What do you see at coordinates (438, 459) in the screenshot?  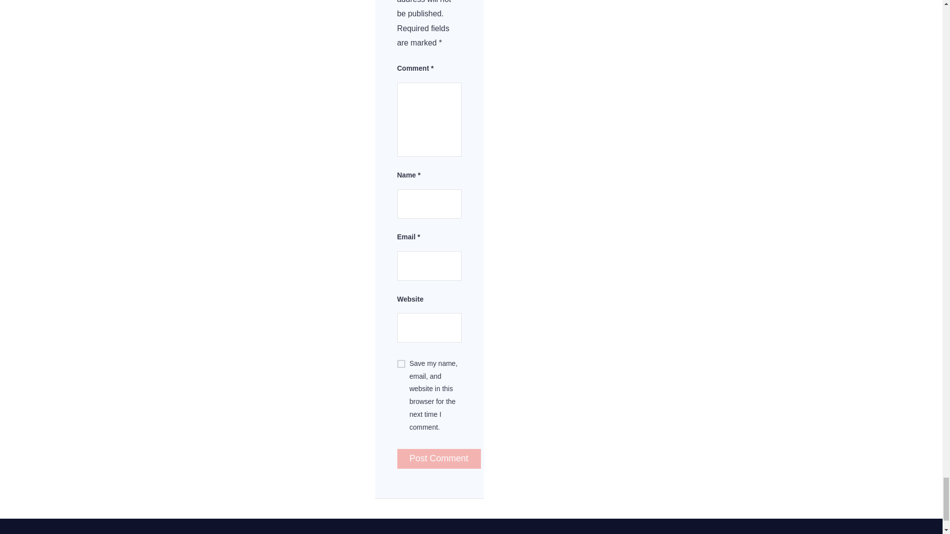 I see `Post Comment` at bounding box center [438, 459].